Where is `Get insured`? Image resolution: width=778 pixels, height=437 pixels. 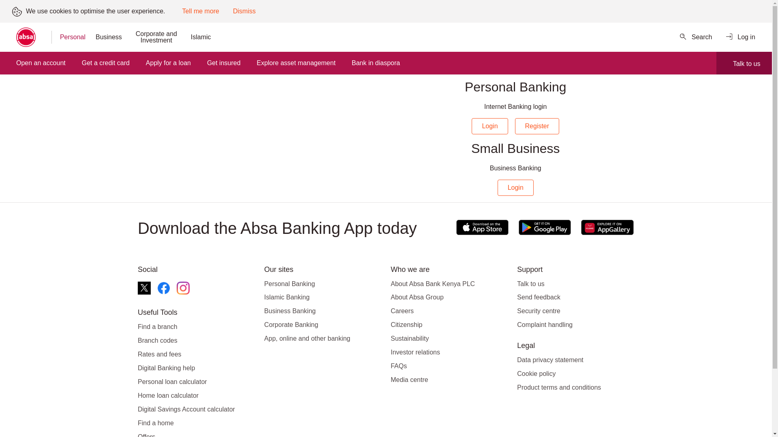 Get insured is located at coordinates (224, 63).